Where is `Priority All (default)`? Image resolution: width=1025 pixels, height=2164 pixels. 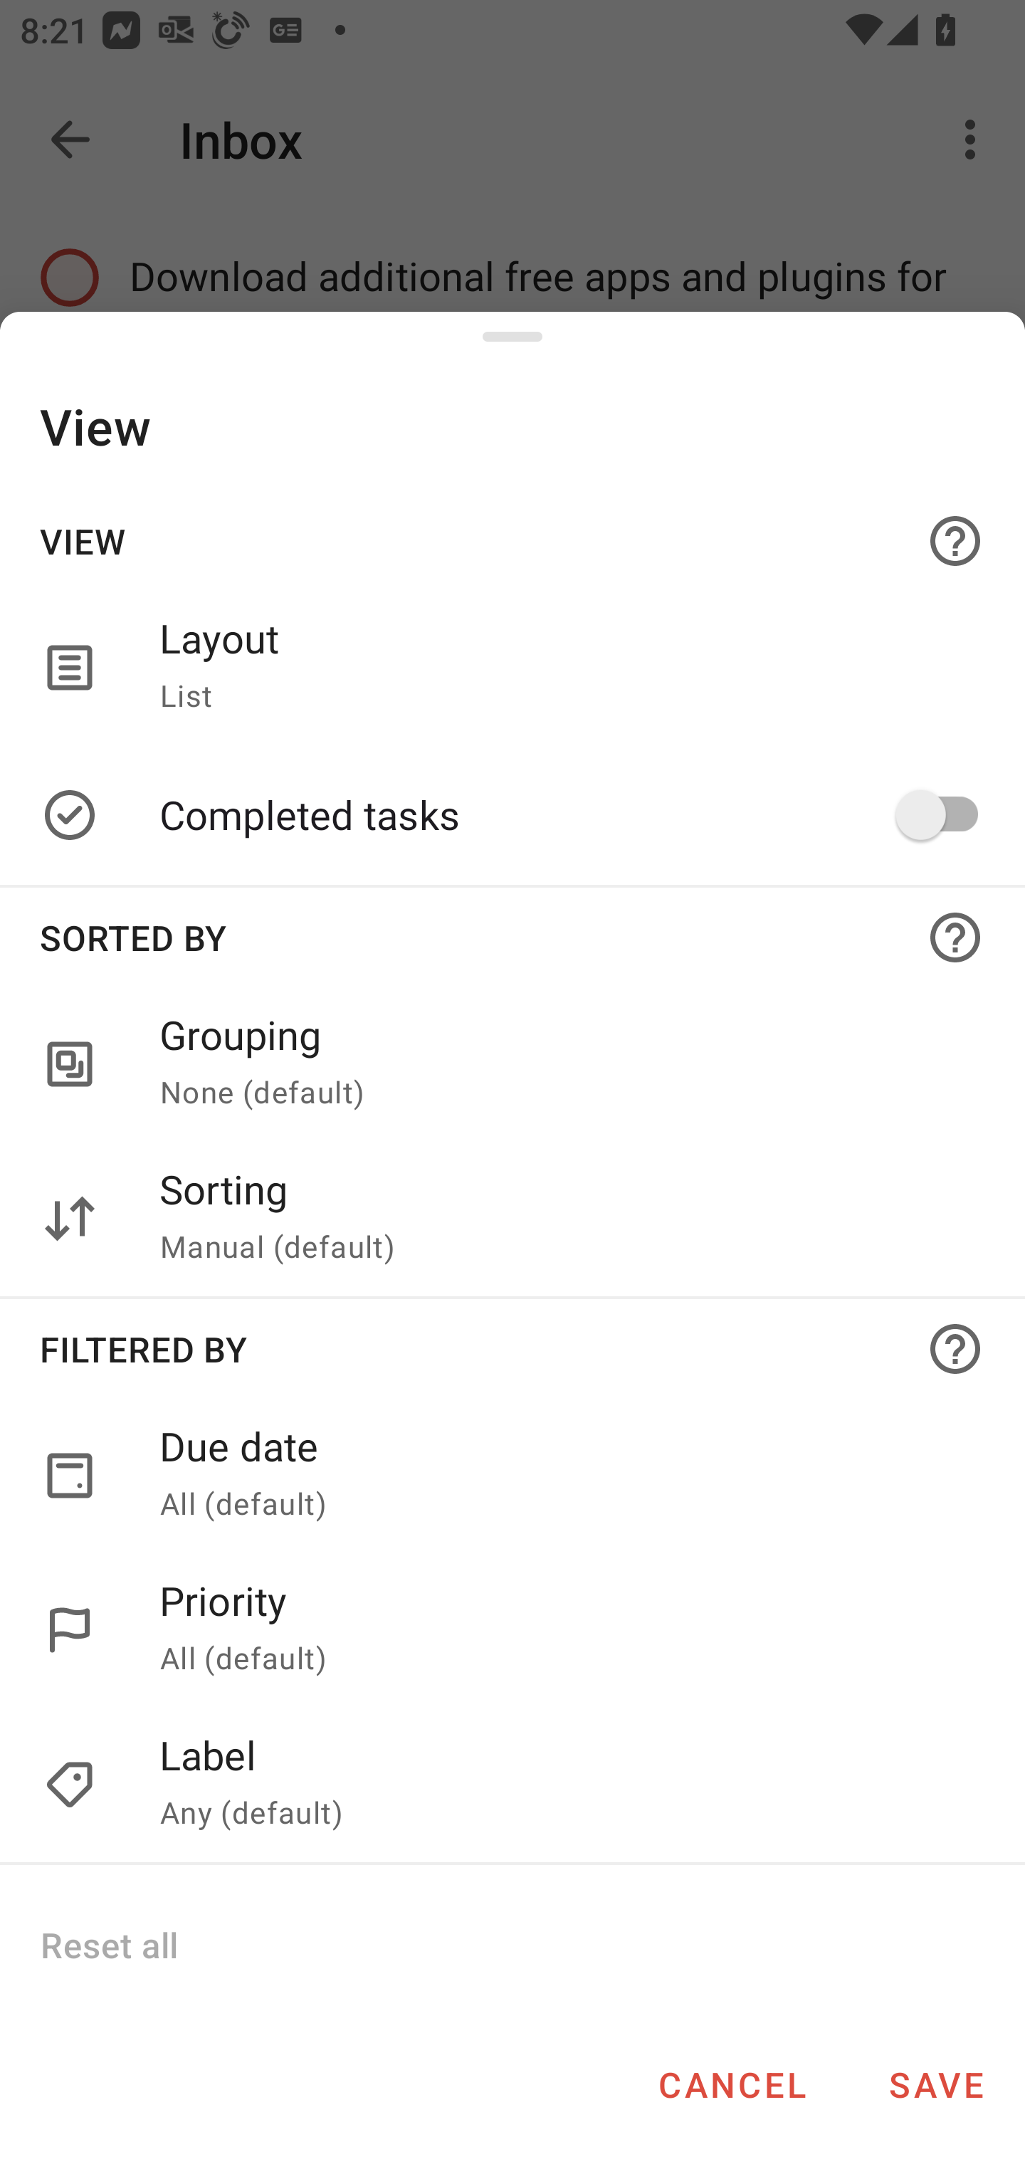 Priority All (default) is located at coordinates (562, 1630).